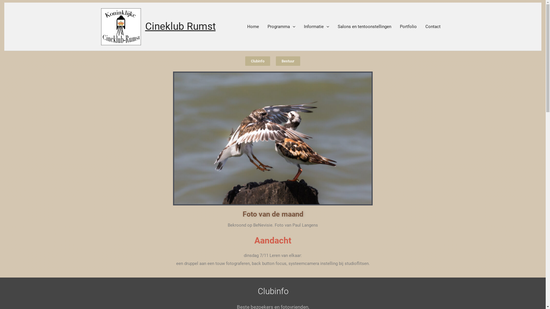 This screenshot has width=550, height=309. What do you see at coordinates (180, 26) in the screenshot?
I see `Cineklub Rumst` at bounding box center [180, 26].